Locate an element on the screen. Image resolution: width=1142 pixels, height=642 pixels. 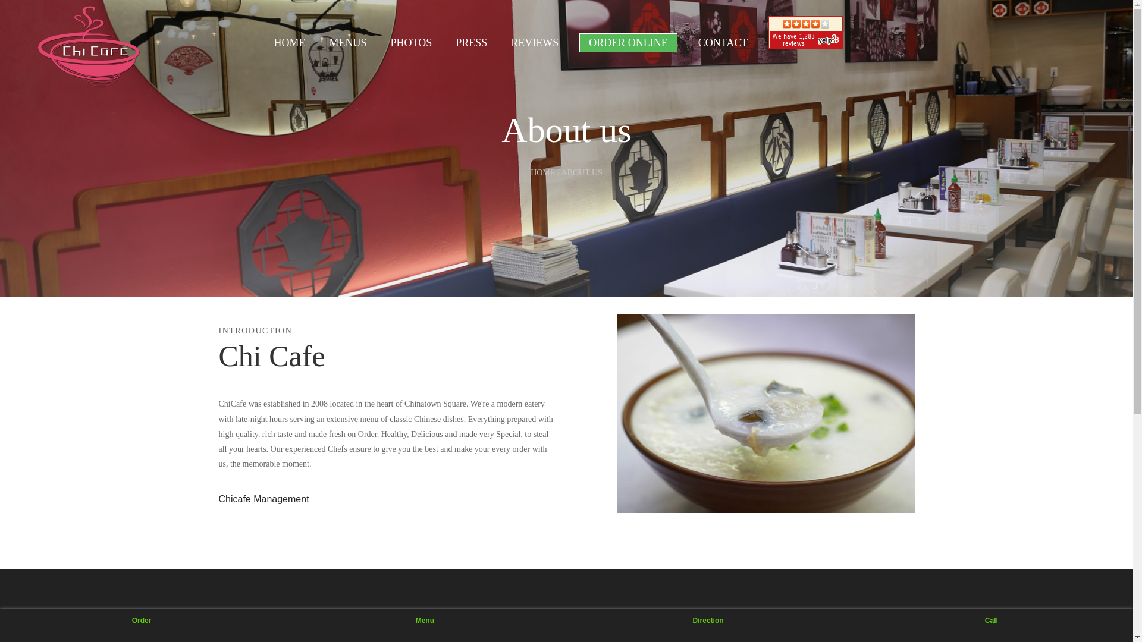
CONTACT is located at coordinates (723, 43).